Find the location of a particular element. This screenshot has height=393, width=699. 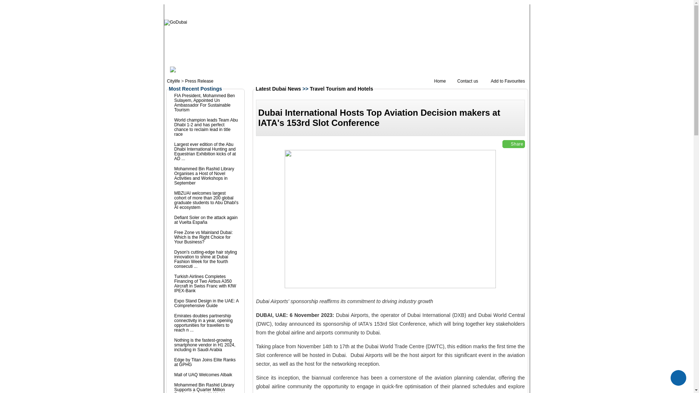

JOBS is located at coordinates (358, 48).